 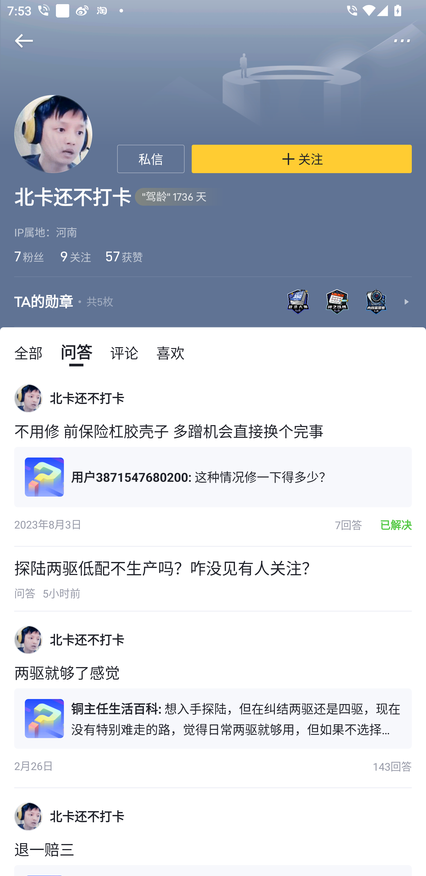 What do you see at coordinates (213, 302) in the screenshot?
I see `TA的勋章 共5枚 ` at bounding box center [213, 302].